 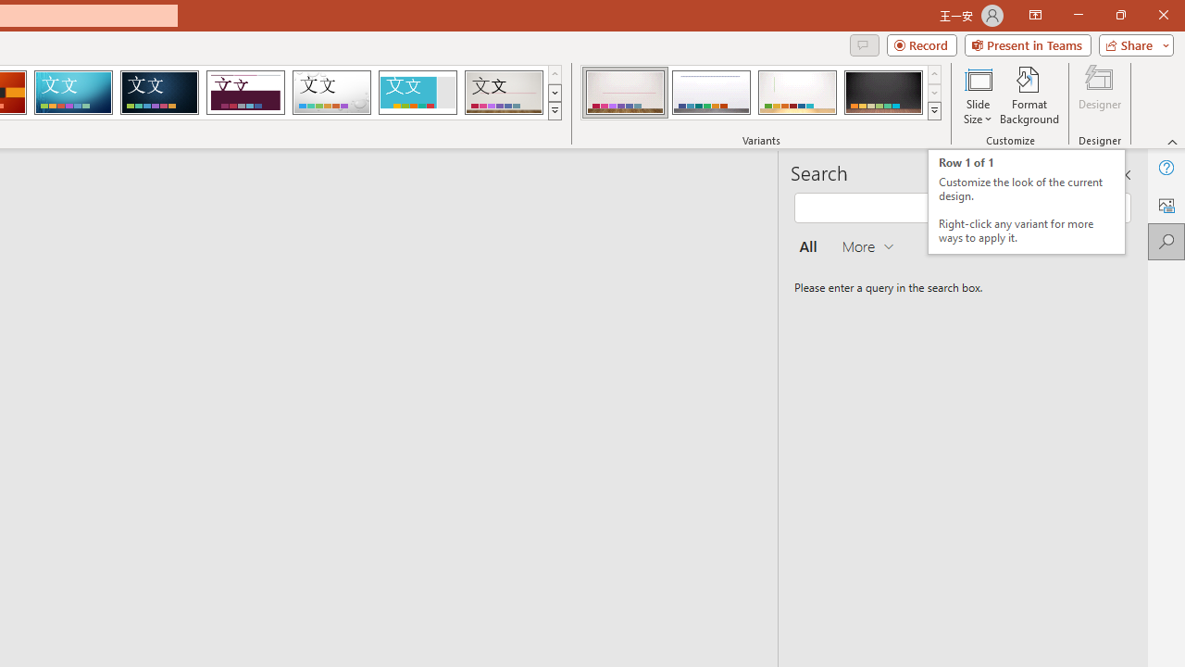 I want to click on Frame, so click(x=417, y=93).